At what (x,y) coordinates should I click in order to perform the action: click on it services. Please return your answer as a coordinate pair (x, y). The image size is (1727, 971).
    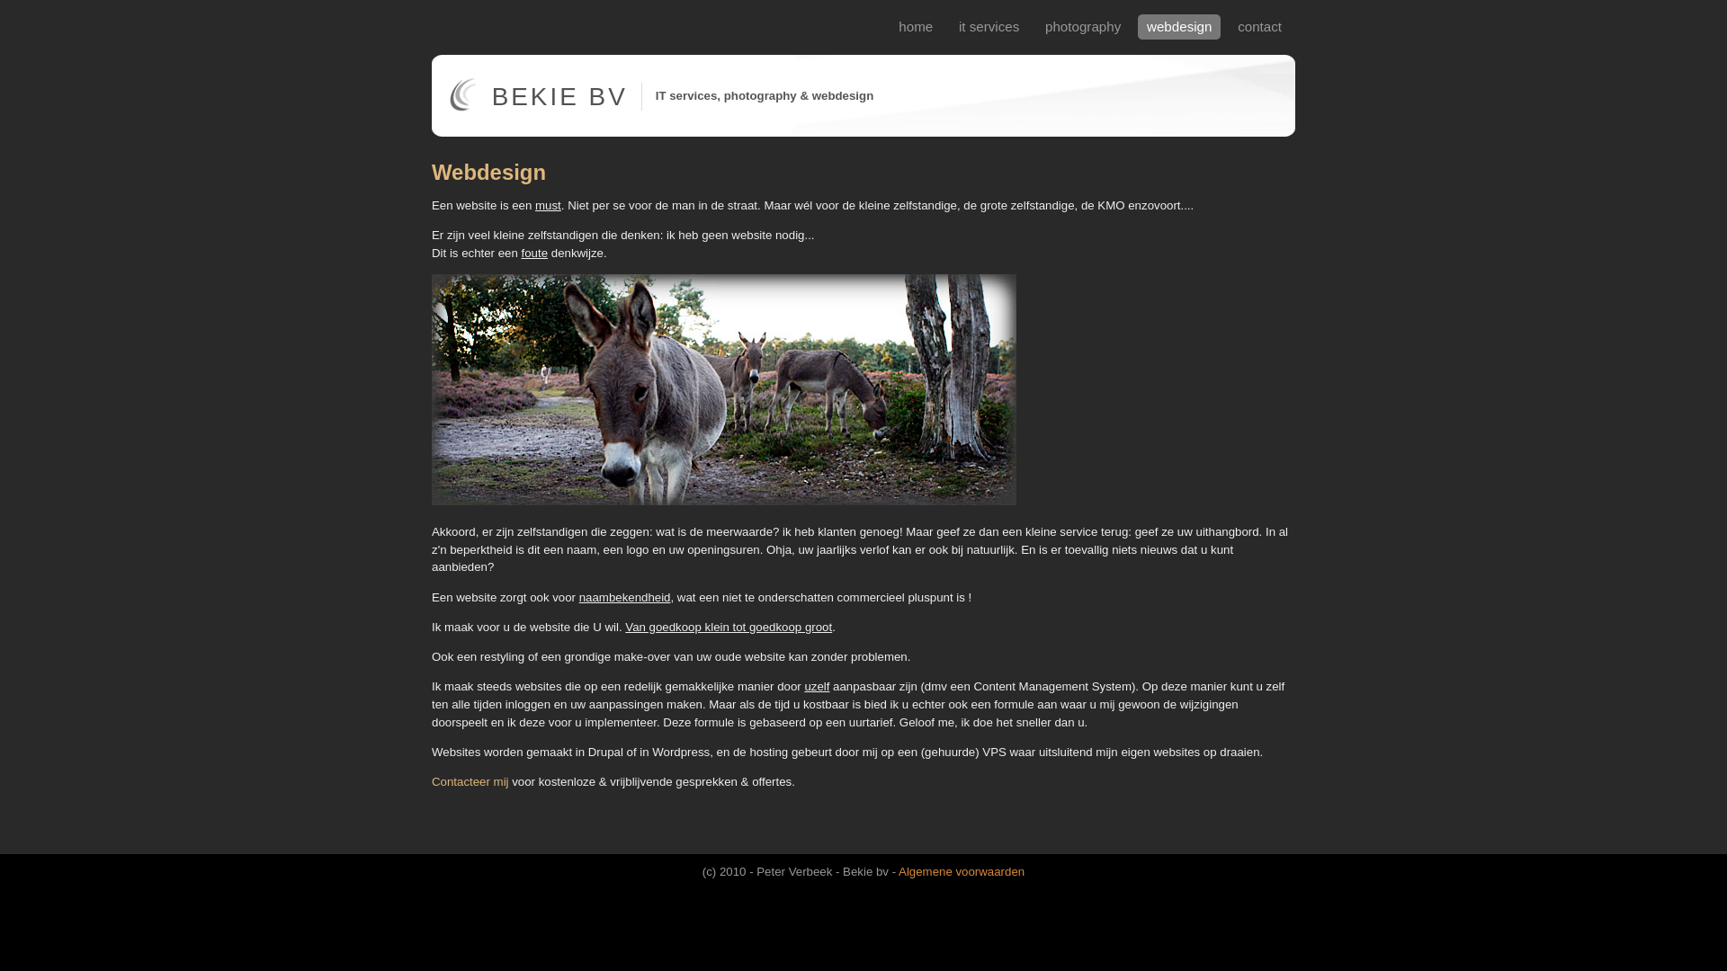
    Looking at the image, I should click on (991, 27).